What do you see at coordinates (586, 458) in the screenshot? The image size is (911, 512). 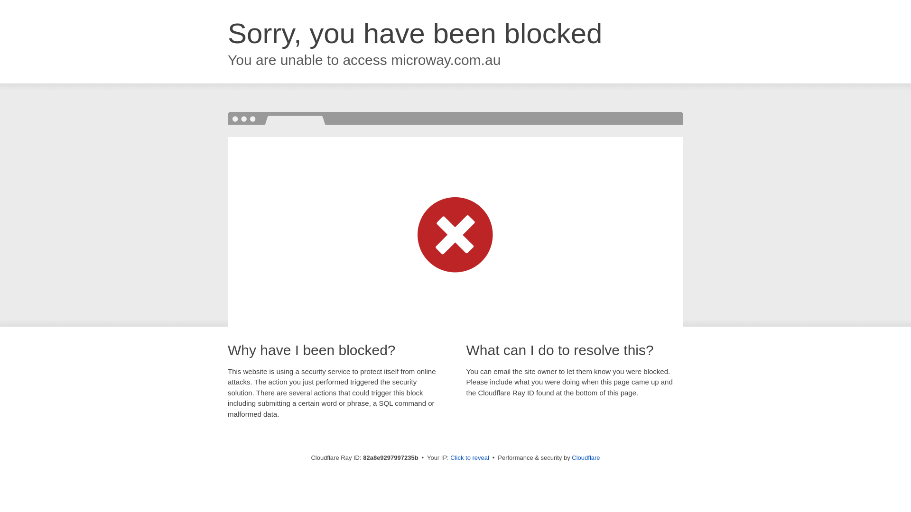 I see `Cloudflare` at bounding box center [586, 458].